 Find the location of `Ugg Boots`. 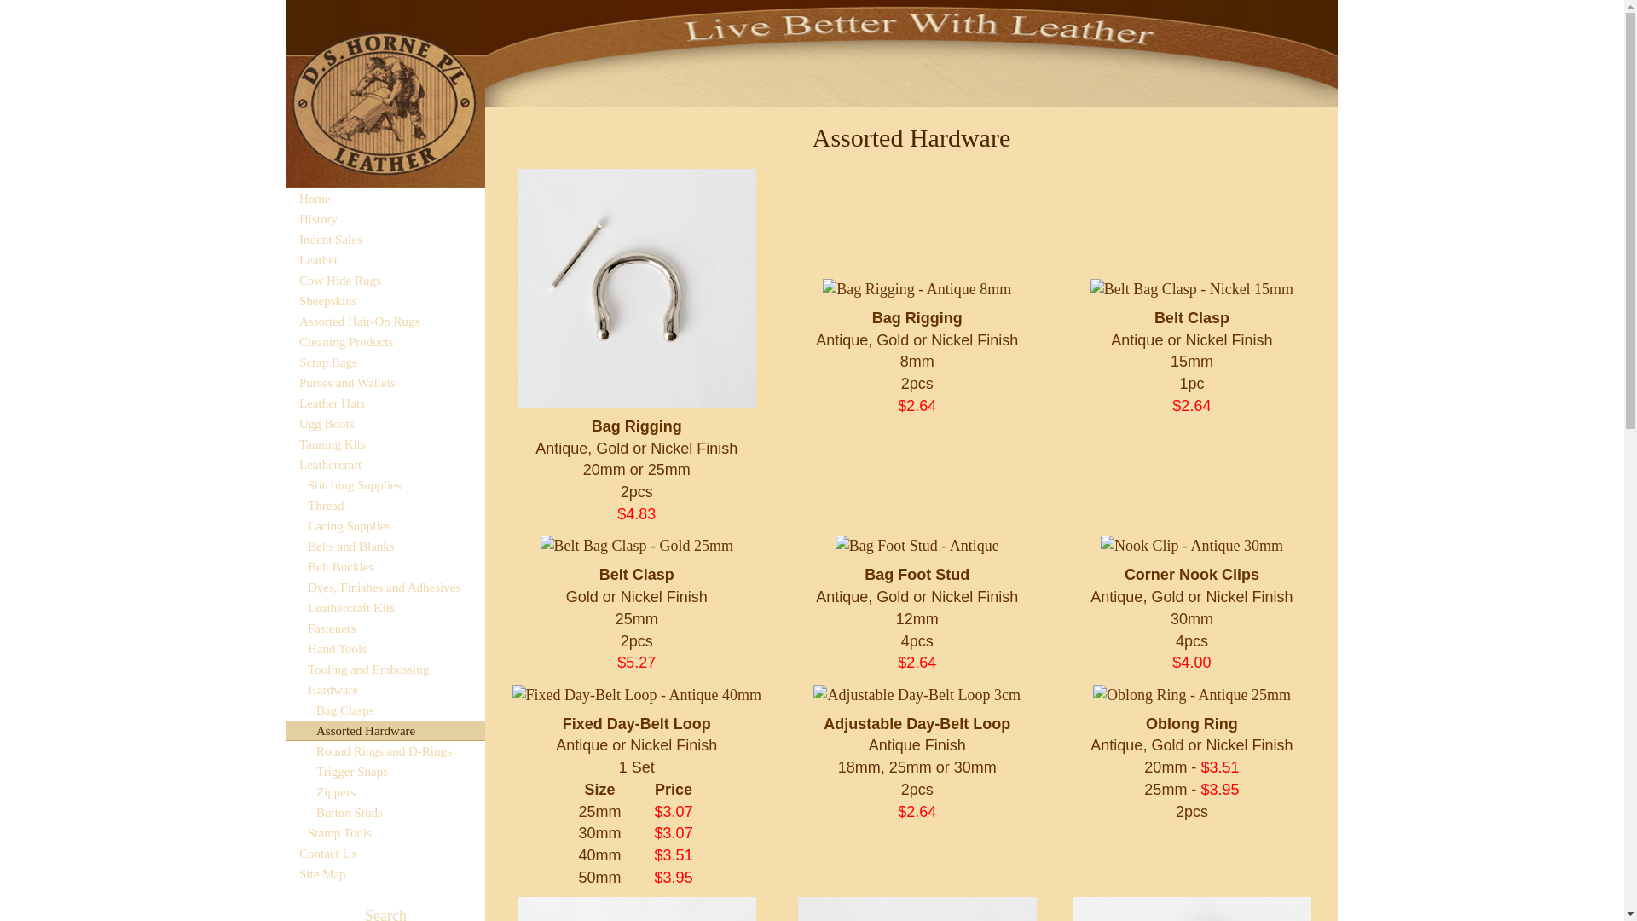

Ugg Boots is located at coordinates (385, 423).